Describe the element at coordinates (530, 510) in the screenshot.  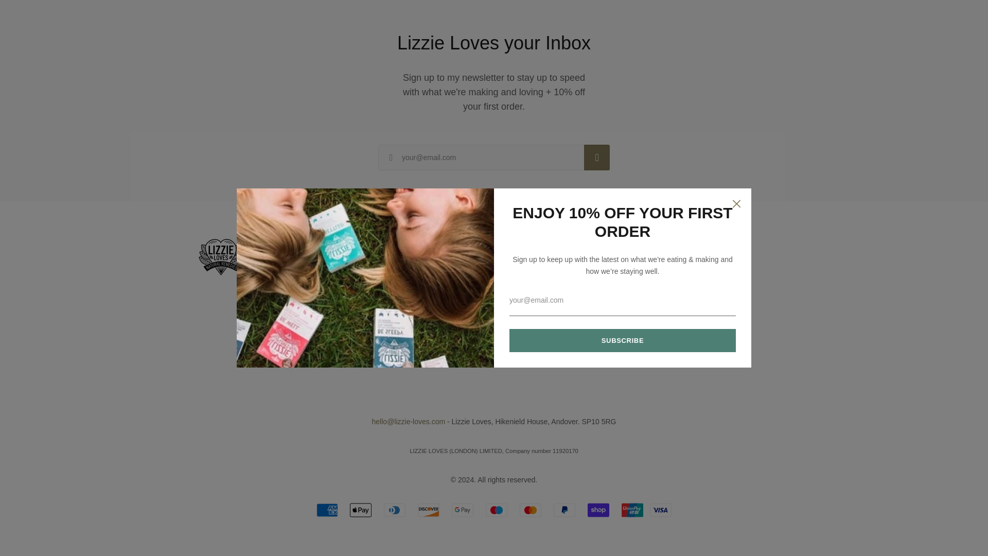
I see `Mastercard` at that location.